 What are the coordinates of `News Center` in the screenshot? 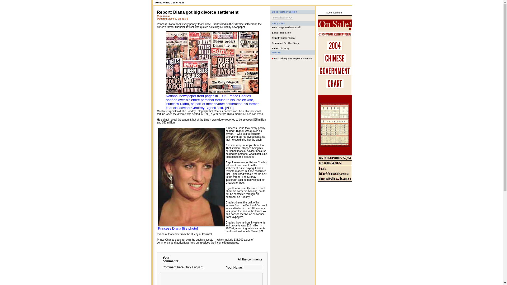 It's located at (171, 3).